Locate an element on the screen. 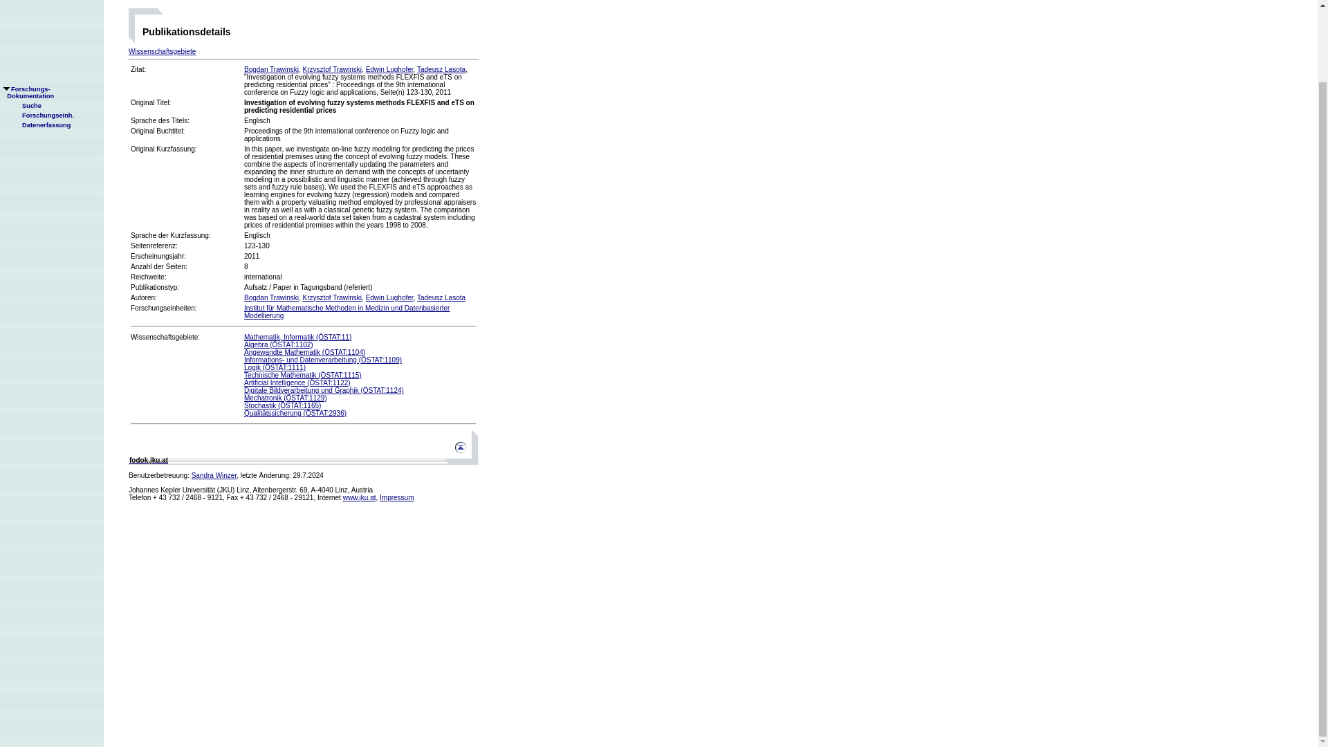  Suche is located at coordinates (41, 43).